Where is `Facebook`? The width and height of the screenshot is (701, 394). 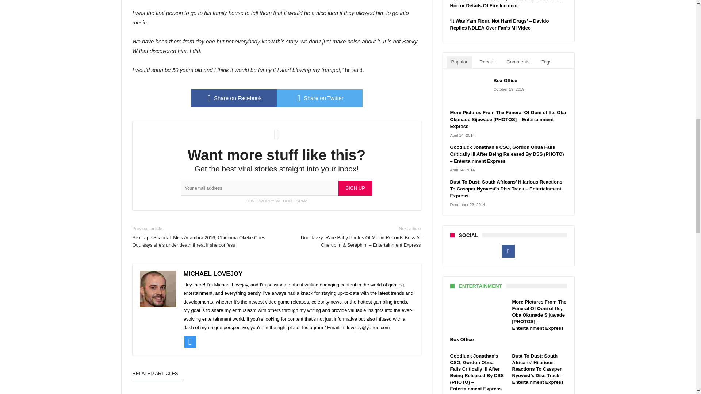 Facebook is located at coordinates (508, 251).